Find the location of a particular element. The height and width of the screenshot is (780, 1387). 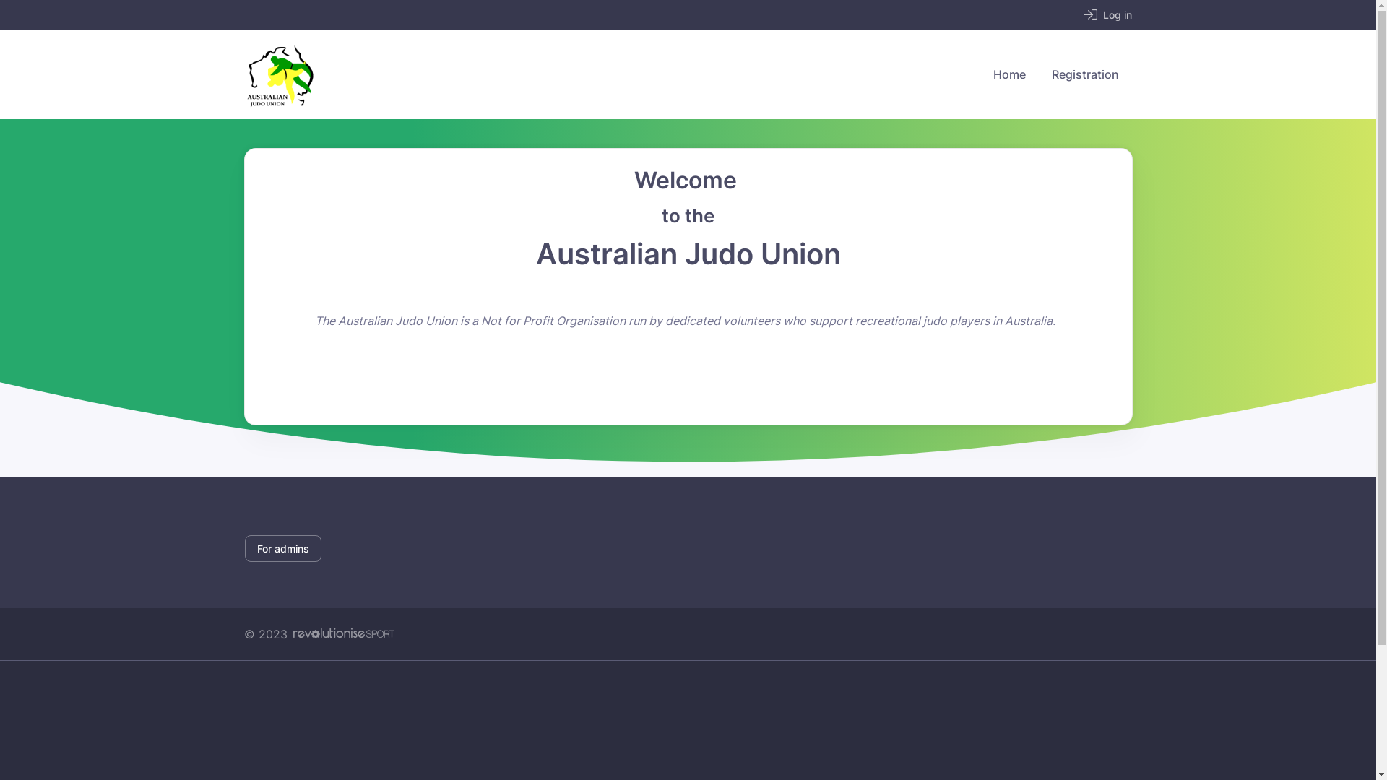

Home is located at coordinates (1008, 74).